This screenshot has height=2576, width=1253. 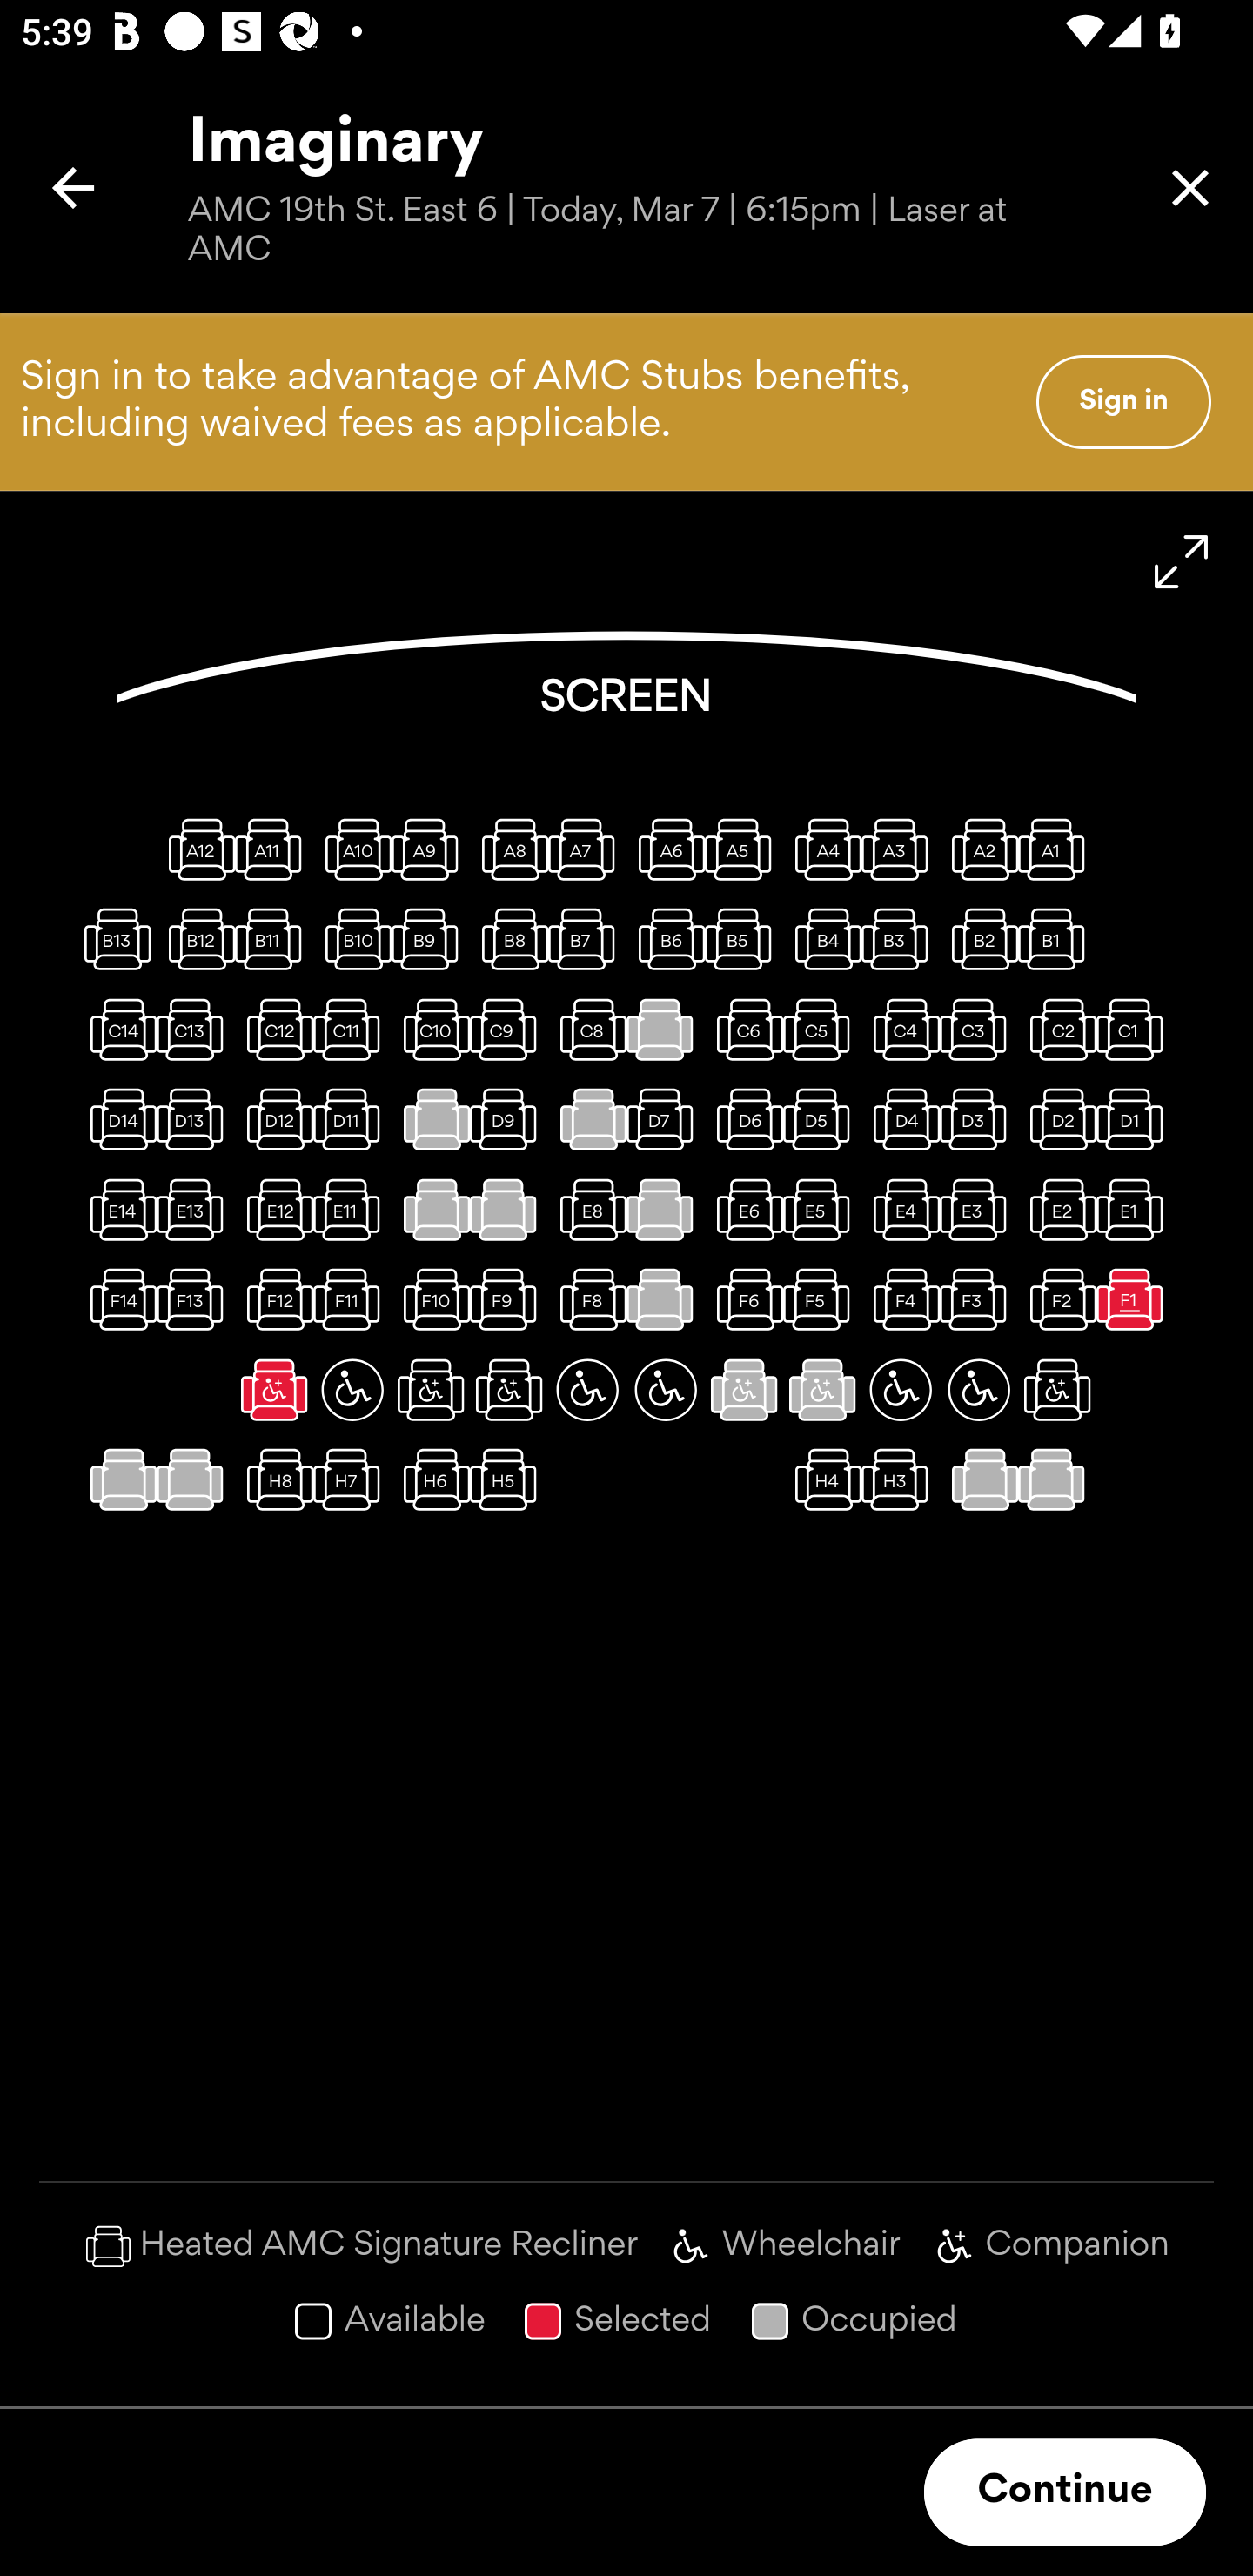 I want to click on C13, Regular seat, available, so click(x=196, y=1029).